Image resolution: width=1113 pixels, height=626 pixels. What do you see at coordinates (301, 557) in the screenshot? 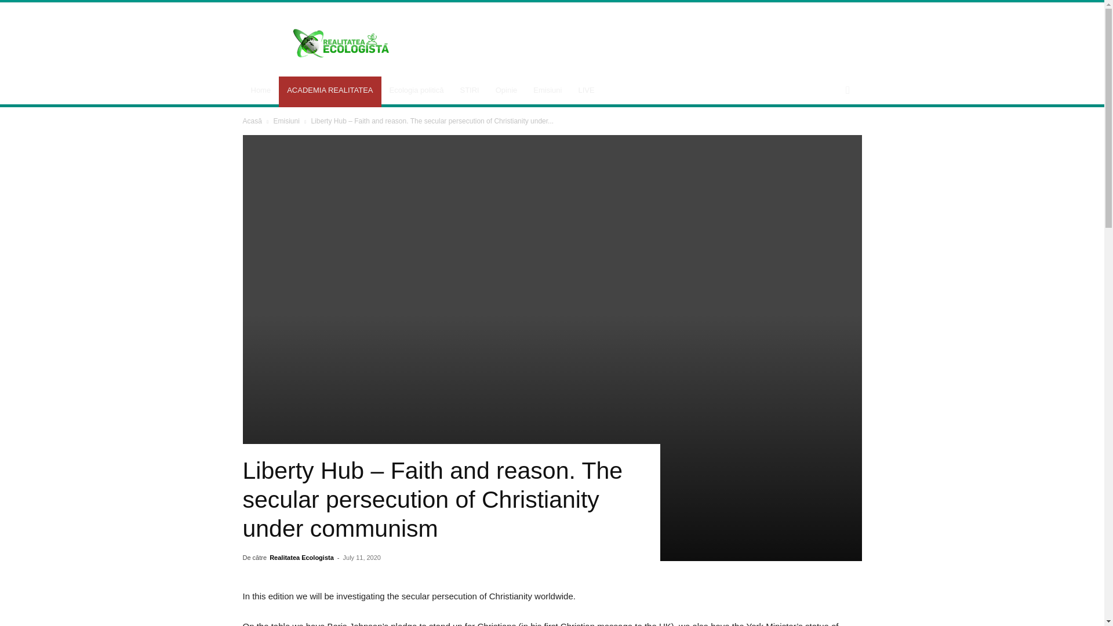
I see `Realitatea Ecologista` at bounding box center [301, 557].